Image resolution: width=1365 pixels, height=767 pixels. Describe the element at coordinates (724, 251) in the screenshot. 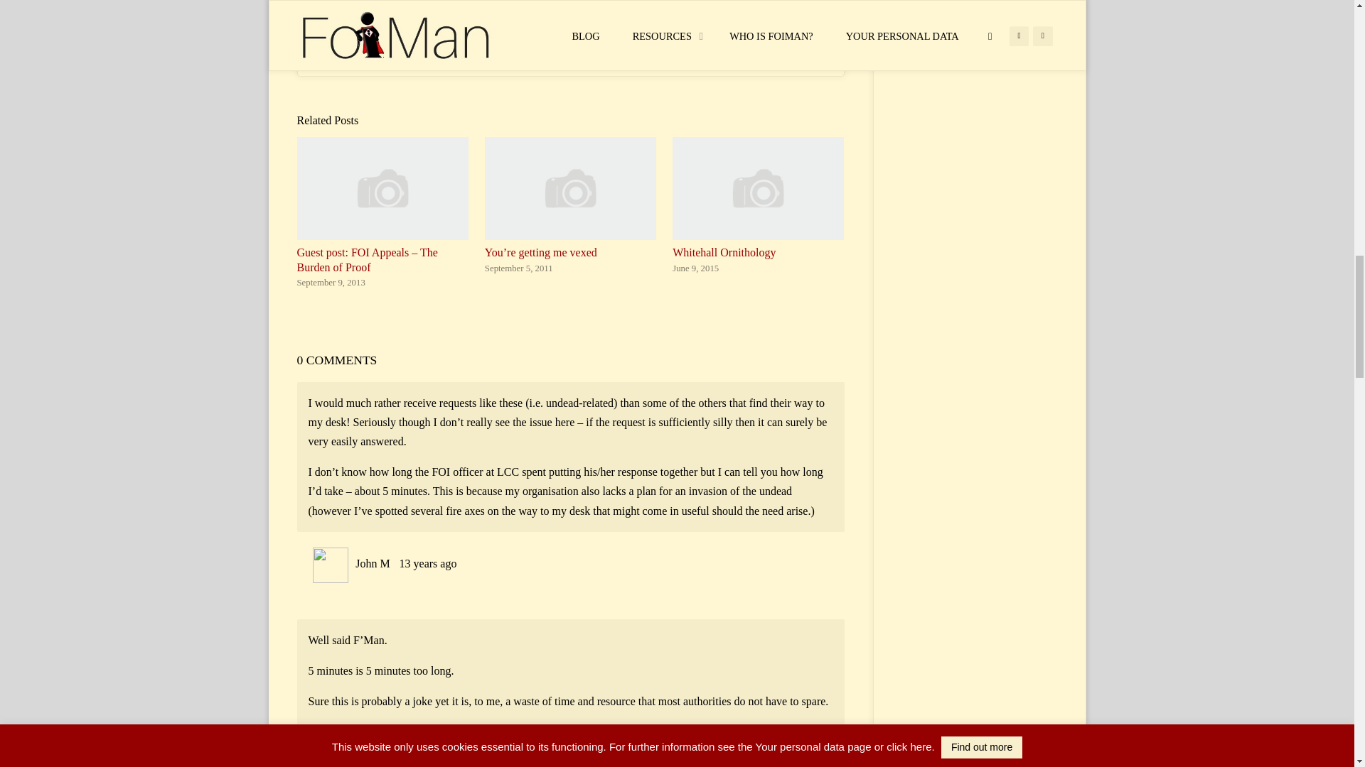

I see `Whitehall Ornithology` at that location.